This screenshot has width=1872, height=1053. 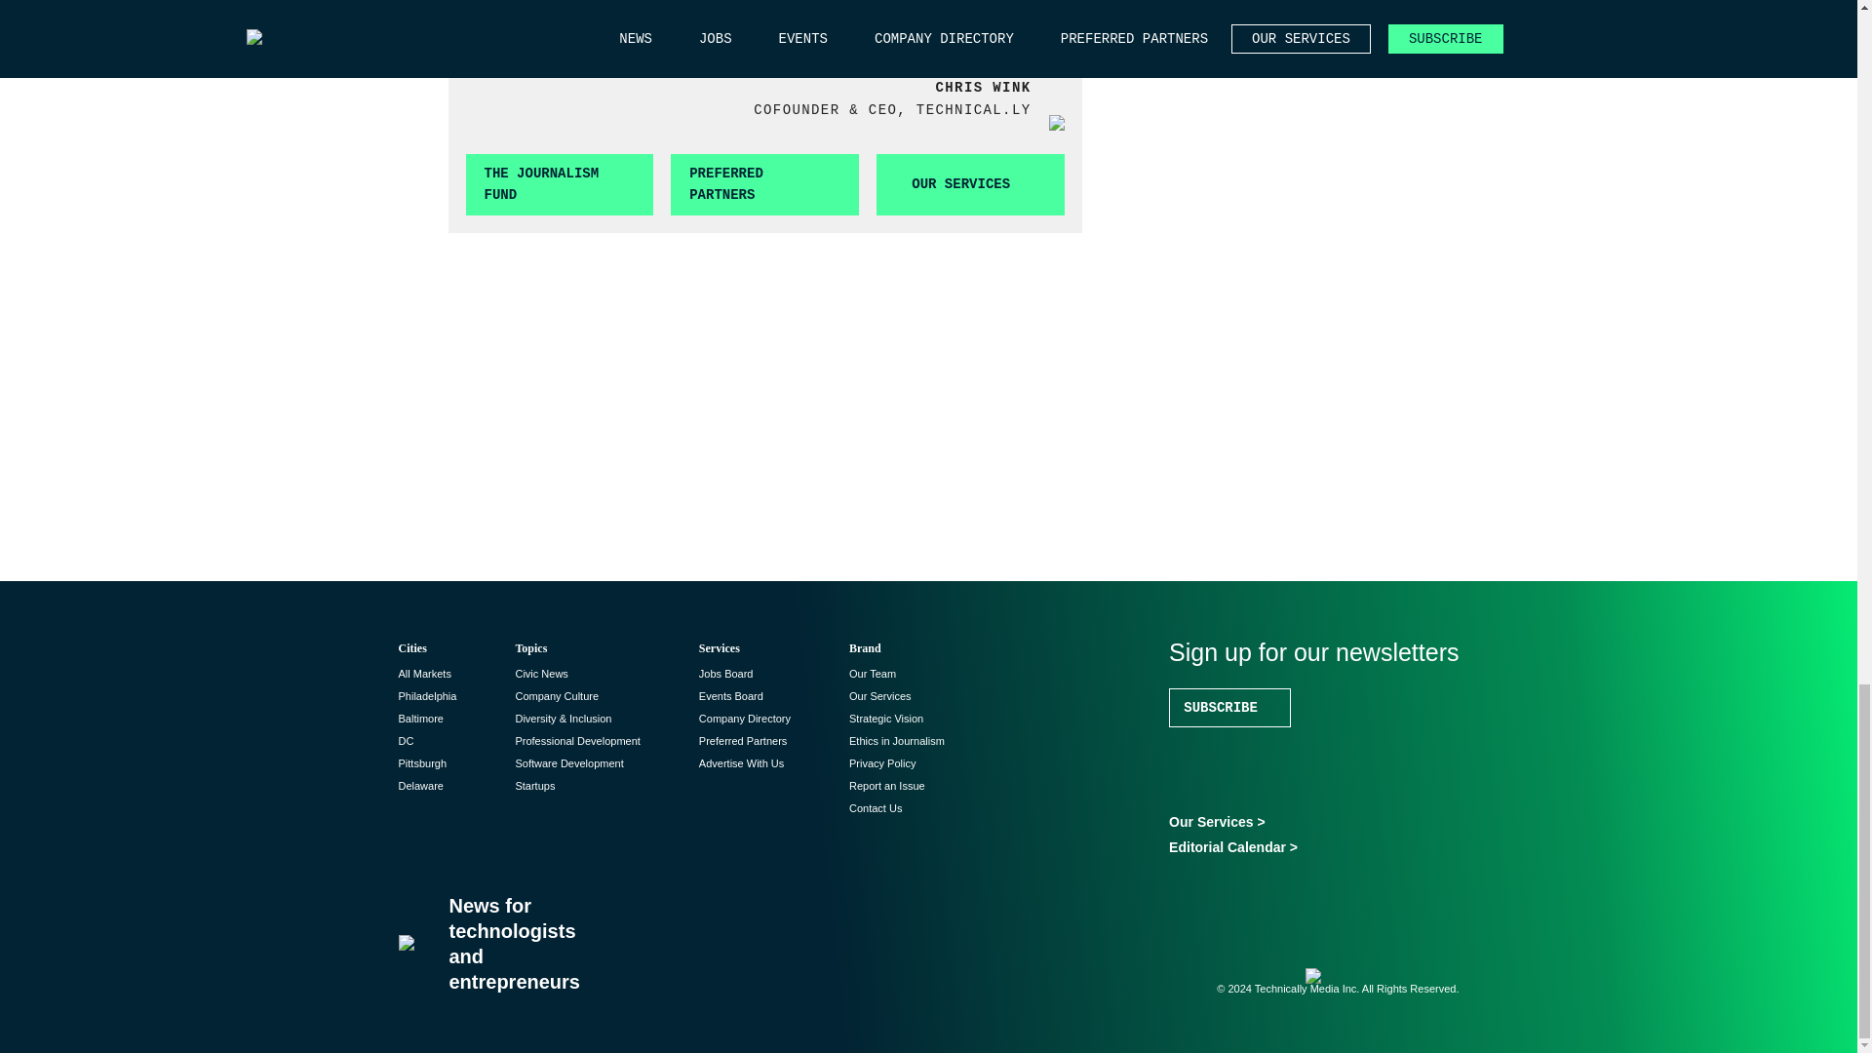 I want to click on Baltimore, so click(x=419, y=719).